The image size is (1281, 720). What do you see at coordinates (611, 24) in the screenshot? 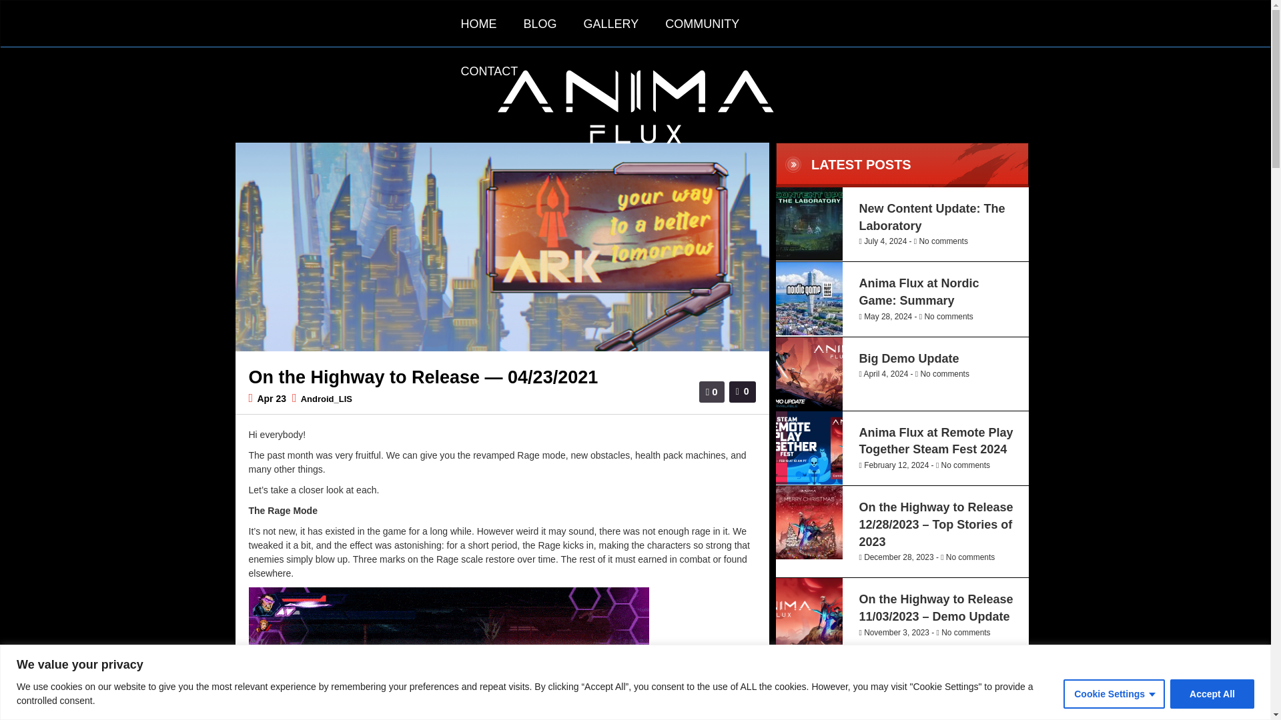
I see `GALLERY` at bounding box center [611, 24].